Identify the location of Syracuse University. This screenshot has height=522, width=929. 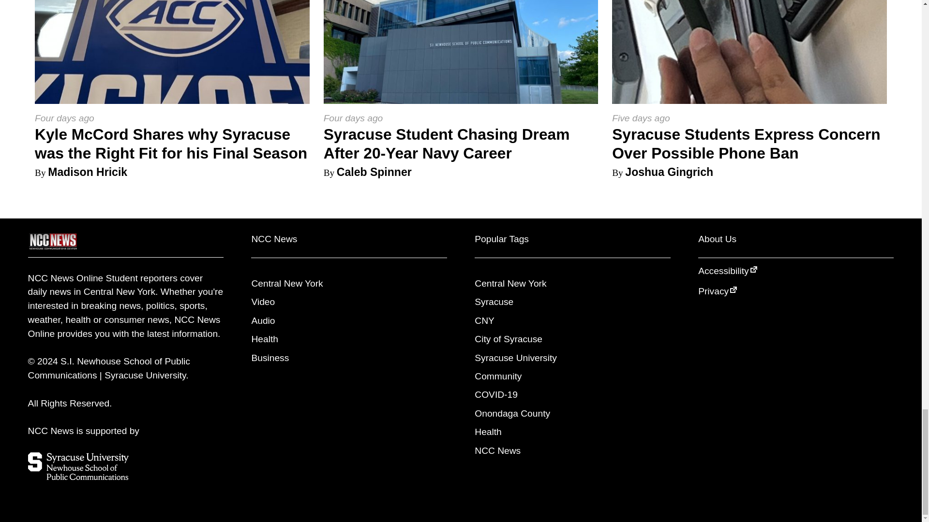
(516, 358).